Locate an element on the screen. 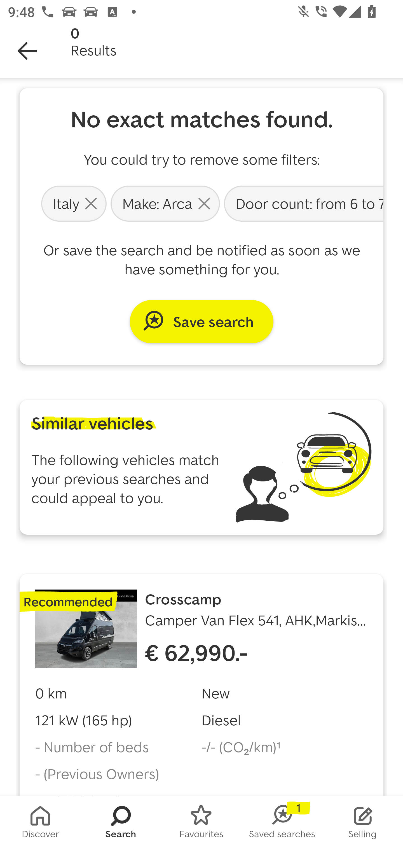  STOCK_LIST Selling is located at coordinates (363, 824).